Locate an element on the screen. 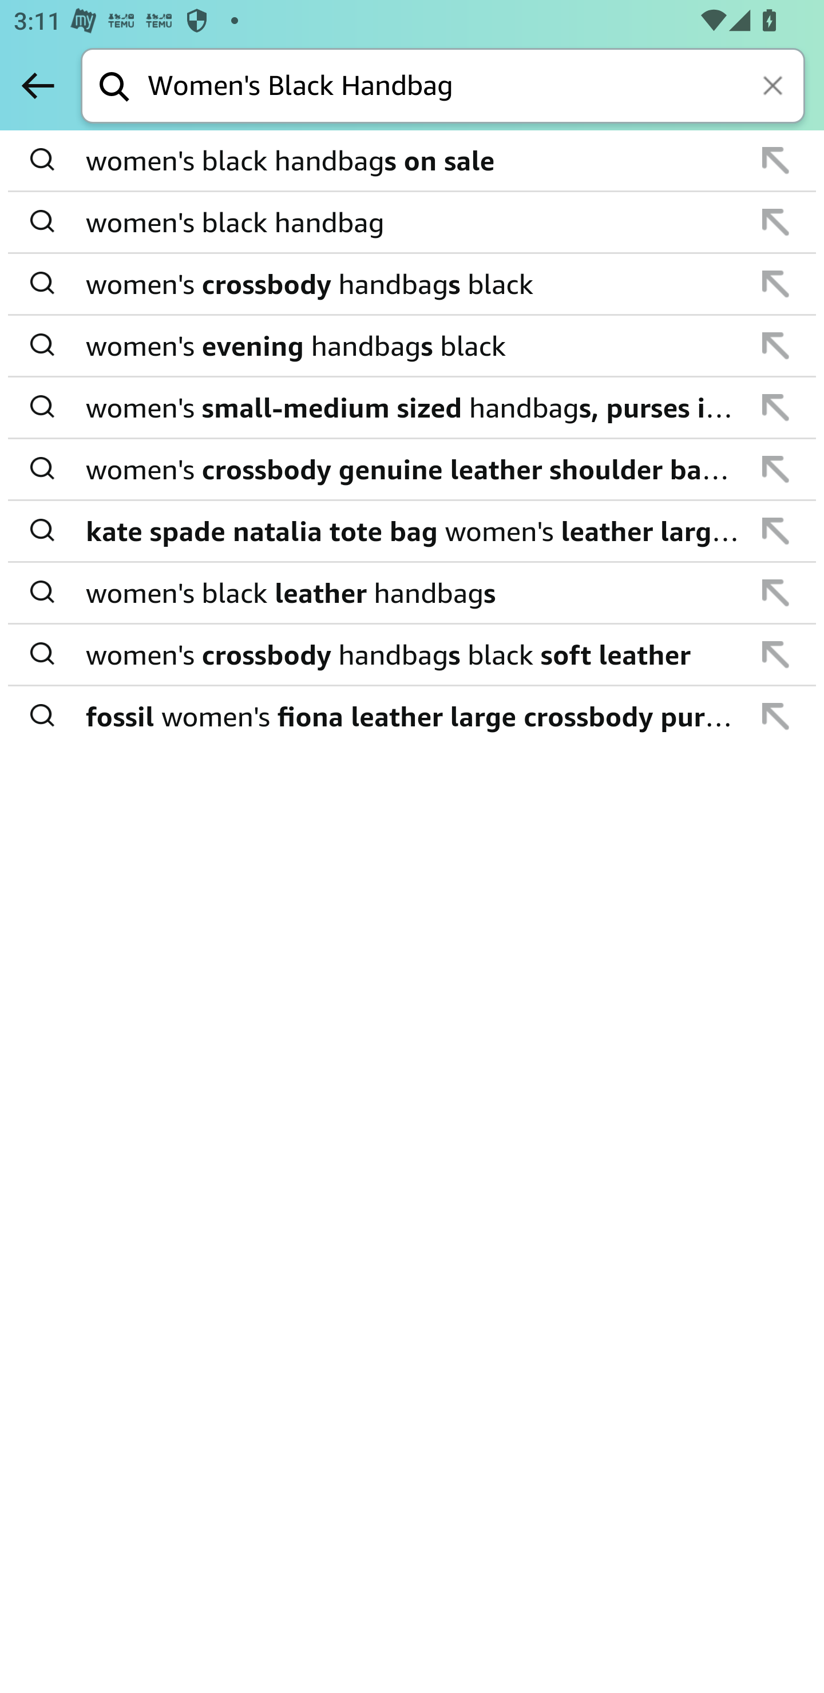 This screenshot has height=1693, width=824. append suggestion is located at coordinates (776, 531).